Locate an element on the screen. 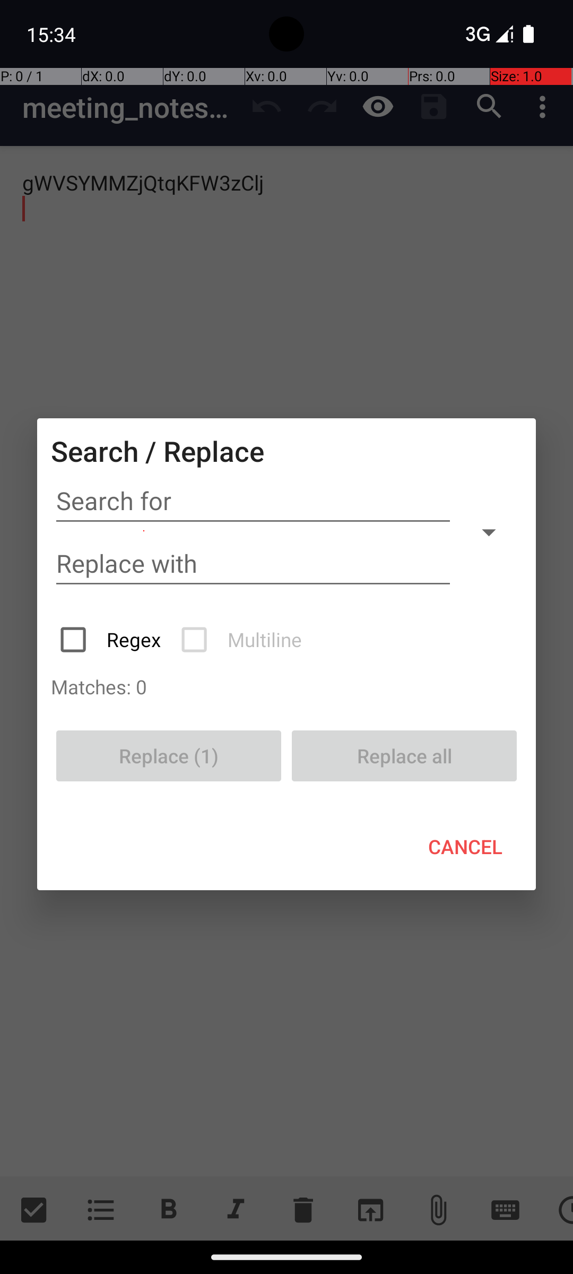 This screenshot has height=1274, width=573. Search / Replace is located at coordinates (158, 451).